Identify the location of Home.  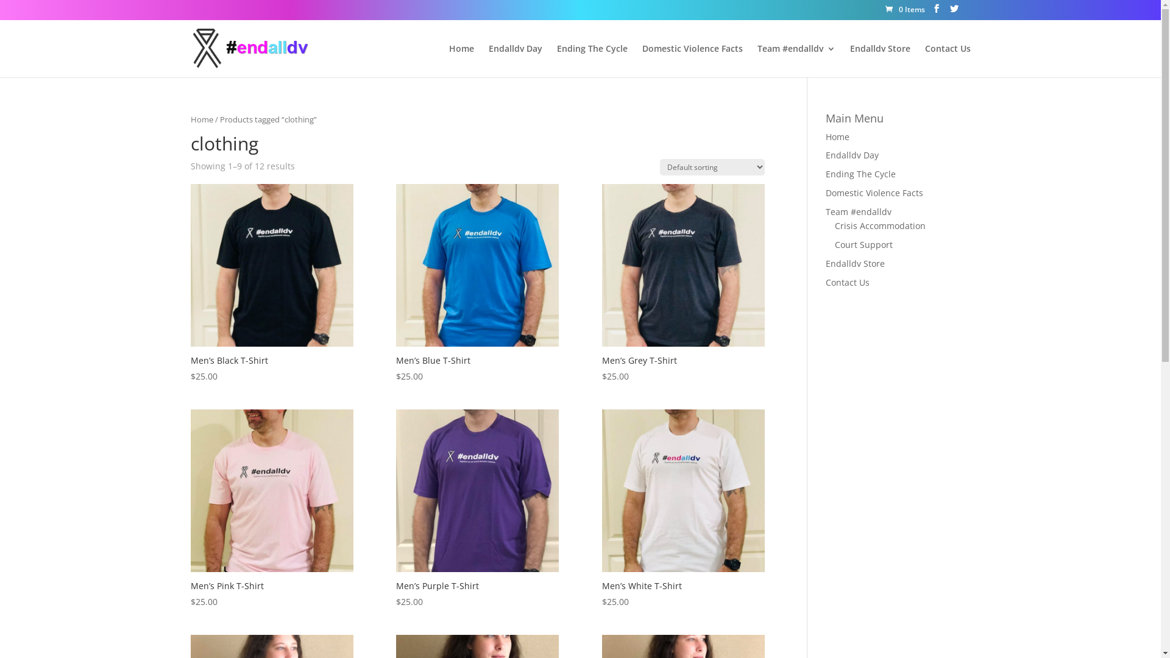
(461, 60).